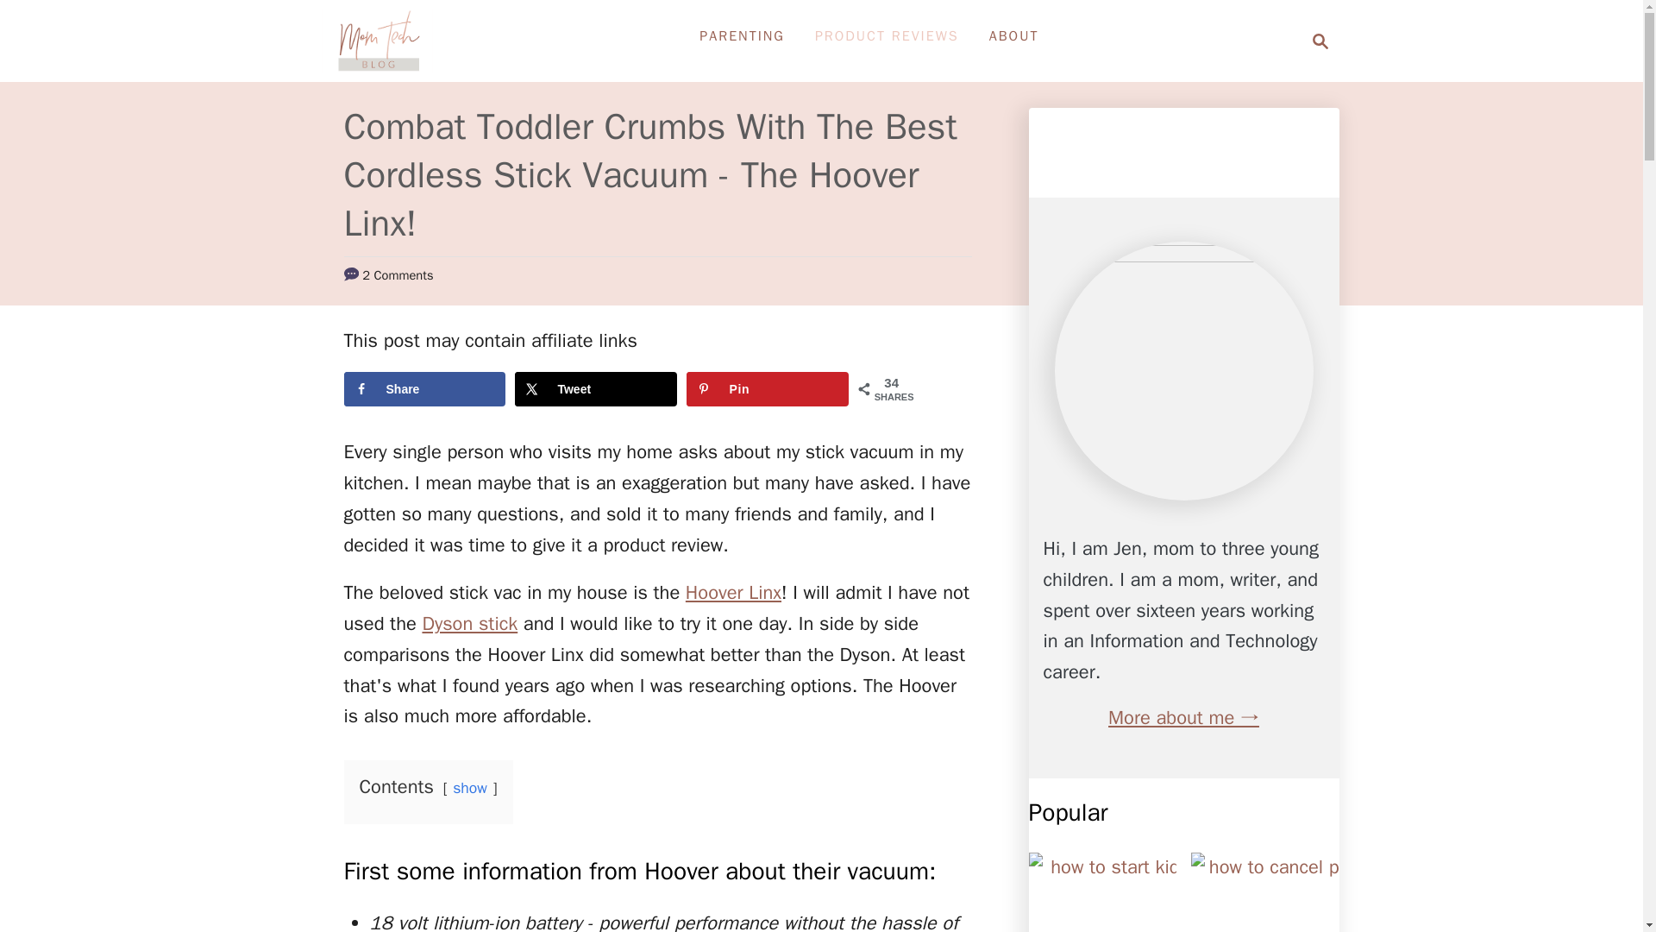  I want to click on PRODUCT REVIEWS, so click(887, 35).